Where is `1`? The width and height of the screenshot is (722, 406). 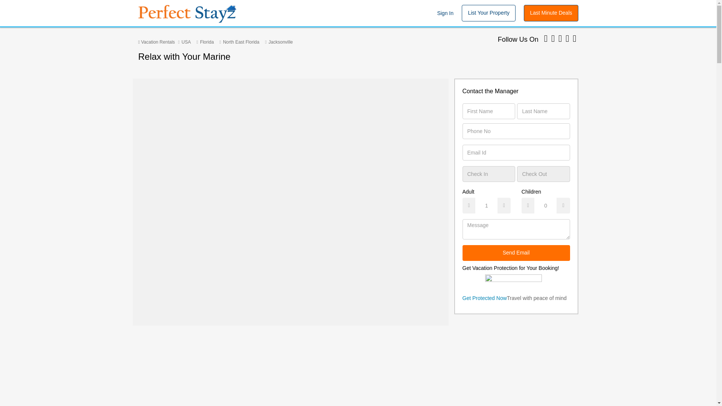
1 is located at coordinates (487, 205).